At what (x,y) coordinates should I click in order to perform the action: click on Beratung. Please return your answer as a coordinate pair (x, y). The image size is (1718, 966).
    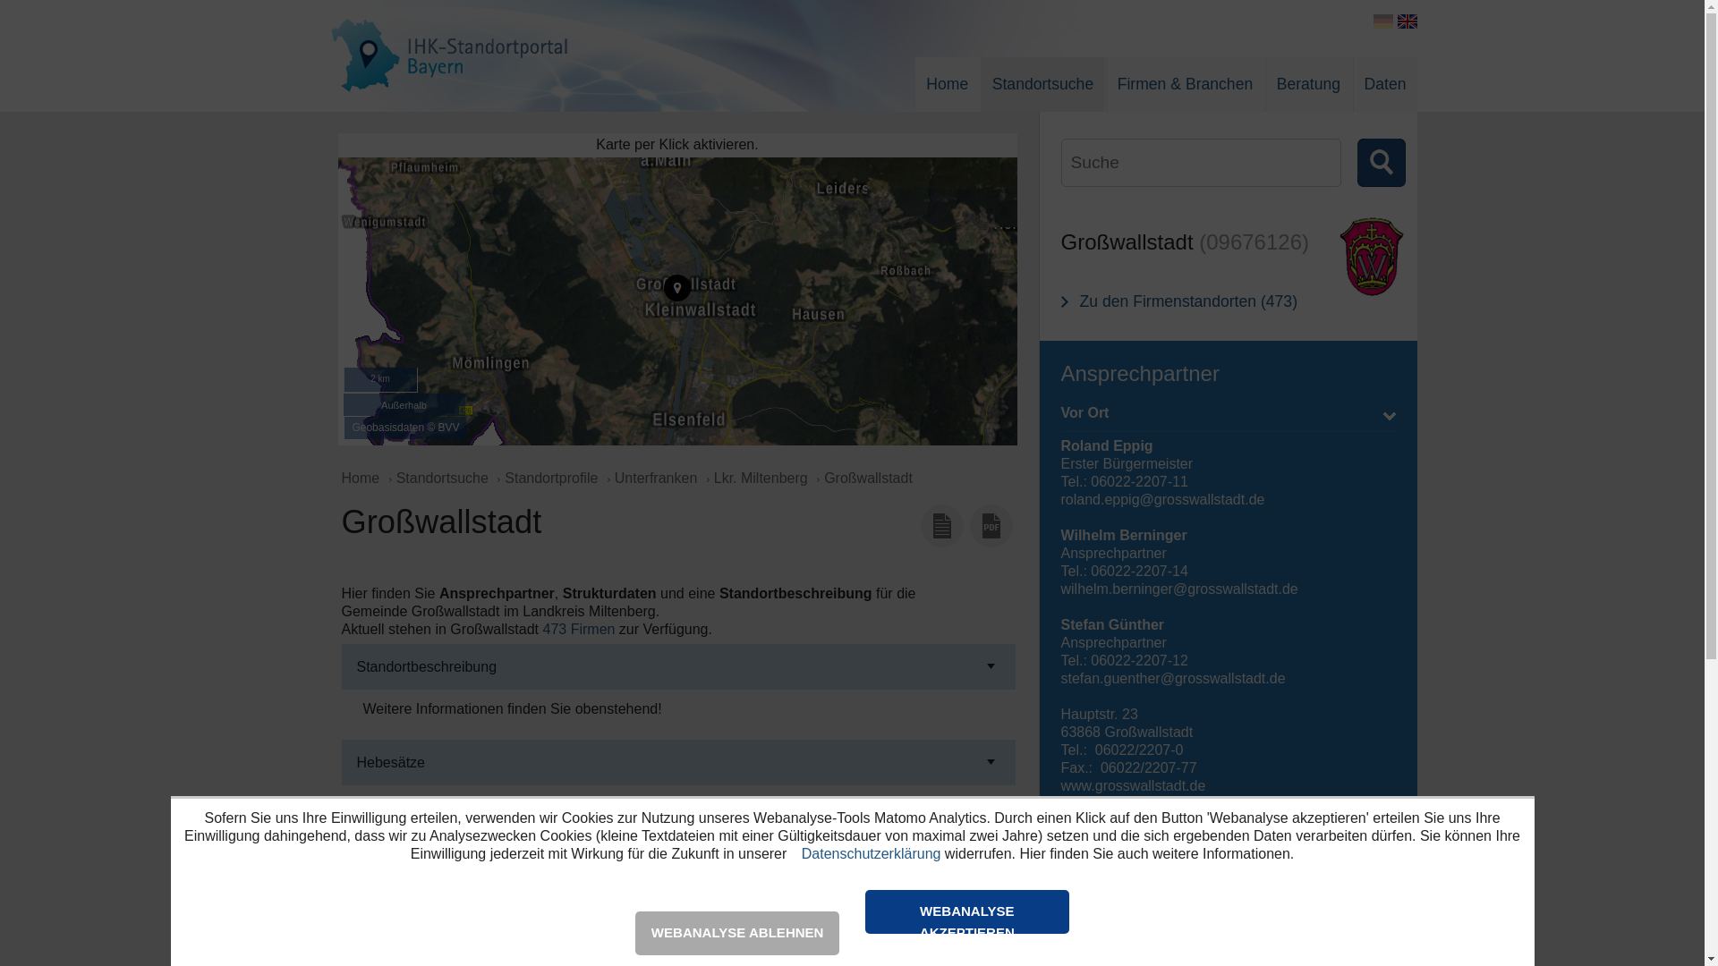
    Looking at the image, I should click on (1308, 92).